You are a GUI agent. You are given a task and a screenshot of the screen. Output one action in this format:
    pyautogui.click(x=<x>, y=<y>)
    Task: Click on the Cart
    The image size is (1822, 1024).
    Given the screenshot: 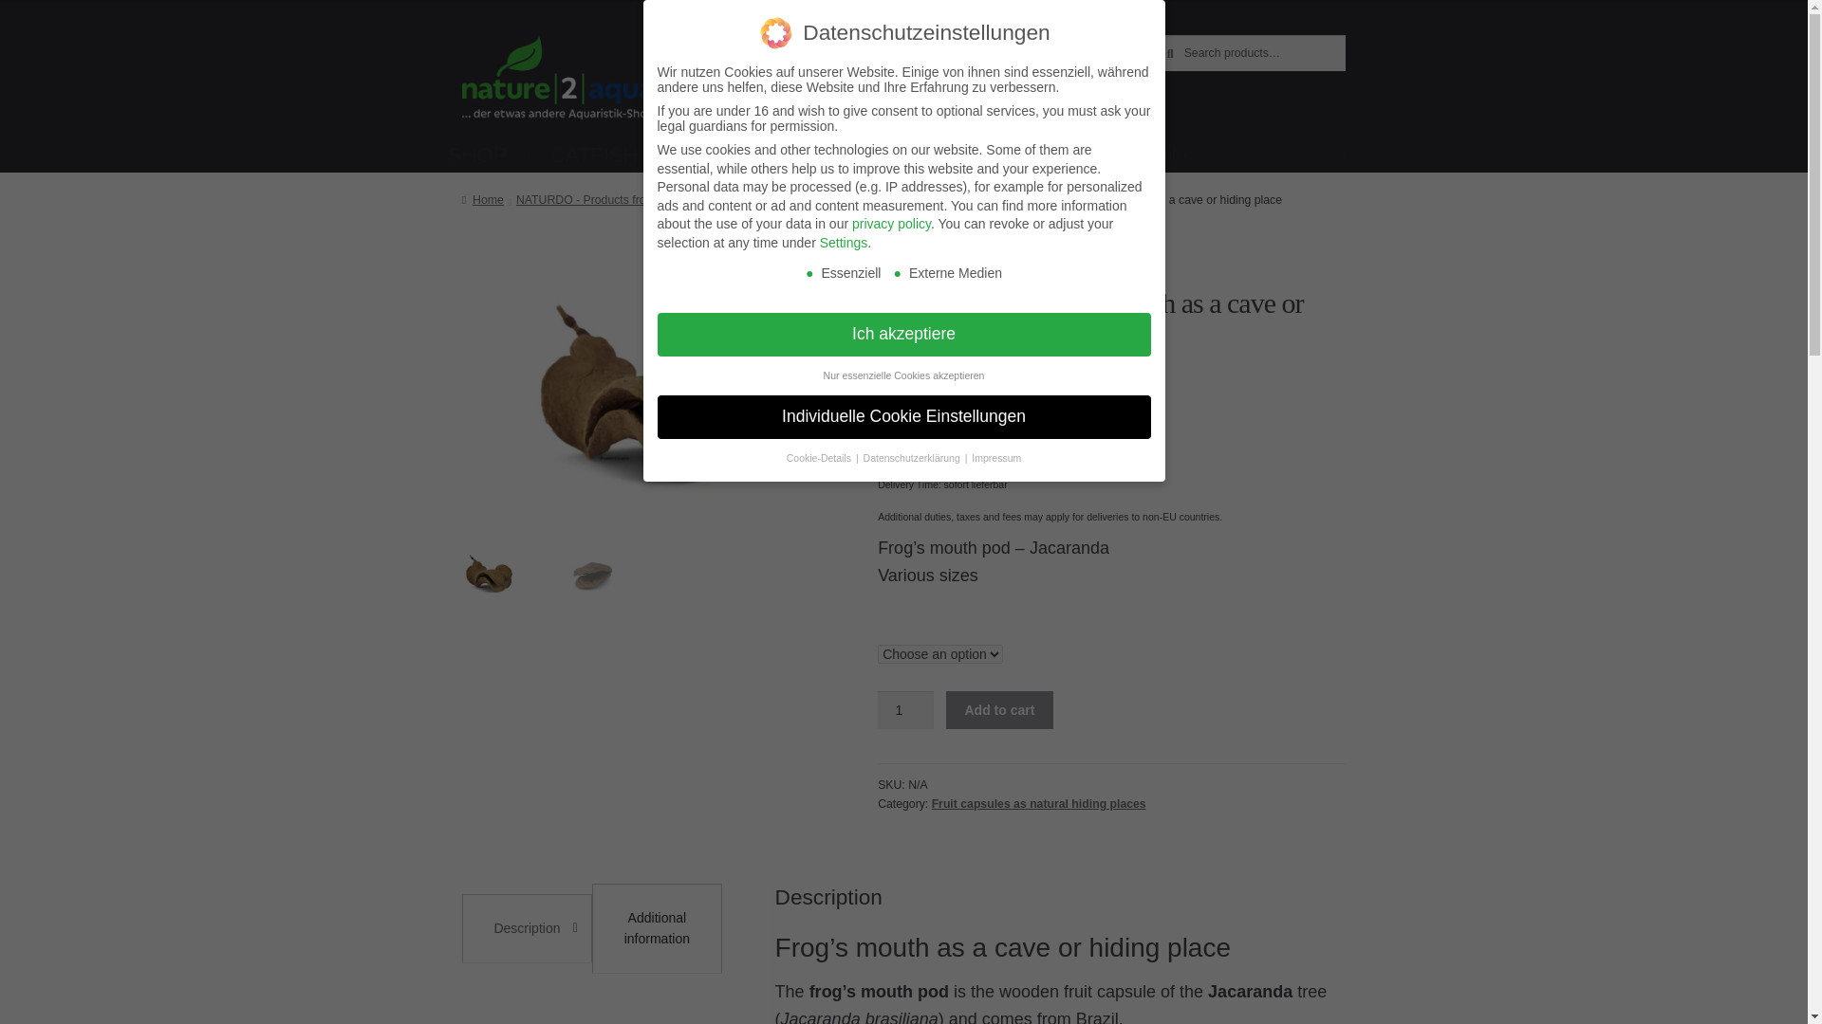 What is the action you would take?
    pyautogui.click(x=1099, y=44)
    